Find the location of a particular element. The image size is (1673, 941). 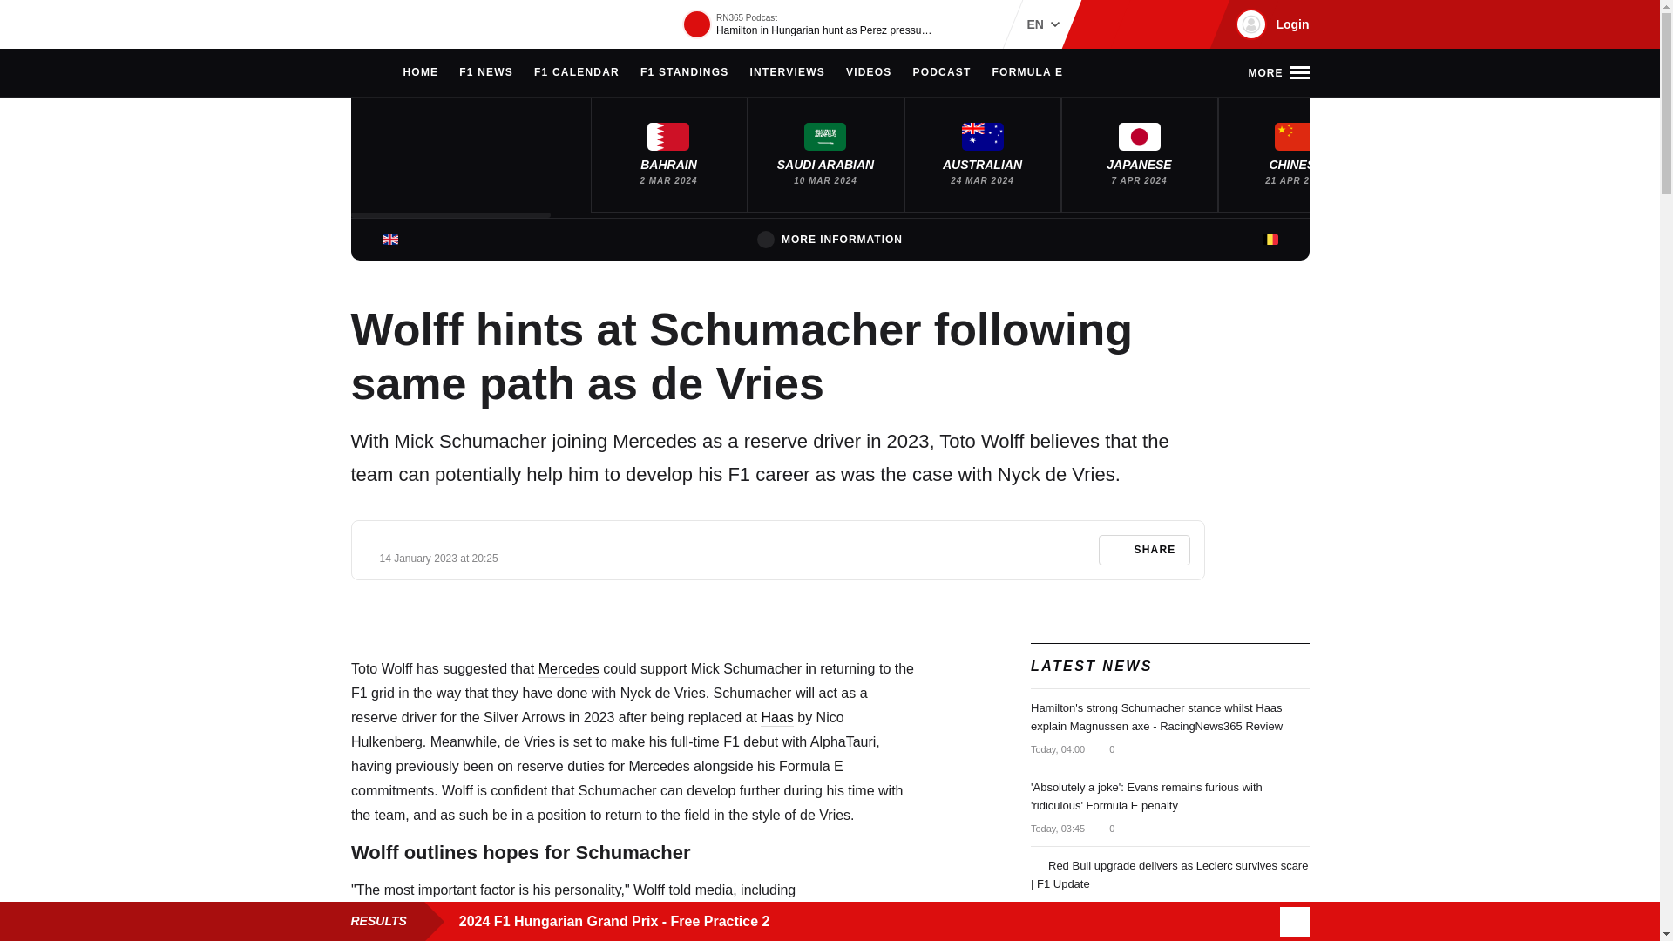

VIDEOS is located at coordinates (869, 73).